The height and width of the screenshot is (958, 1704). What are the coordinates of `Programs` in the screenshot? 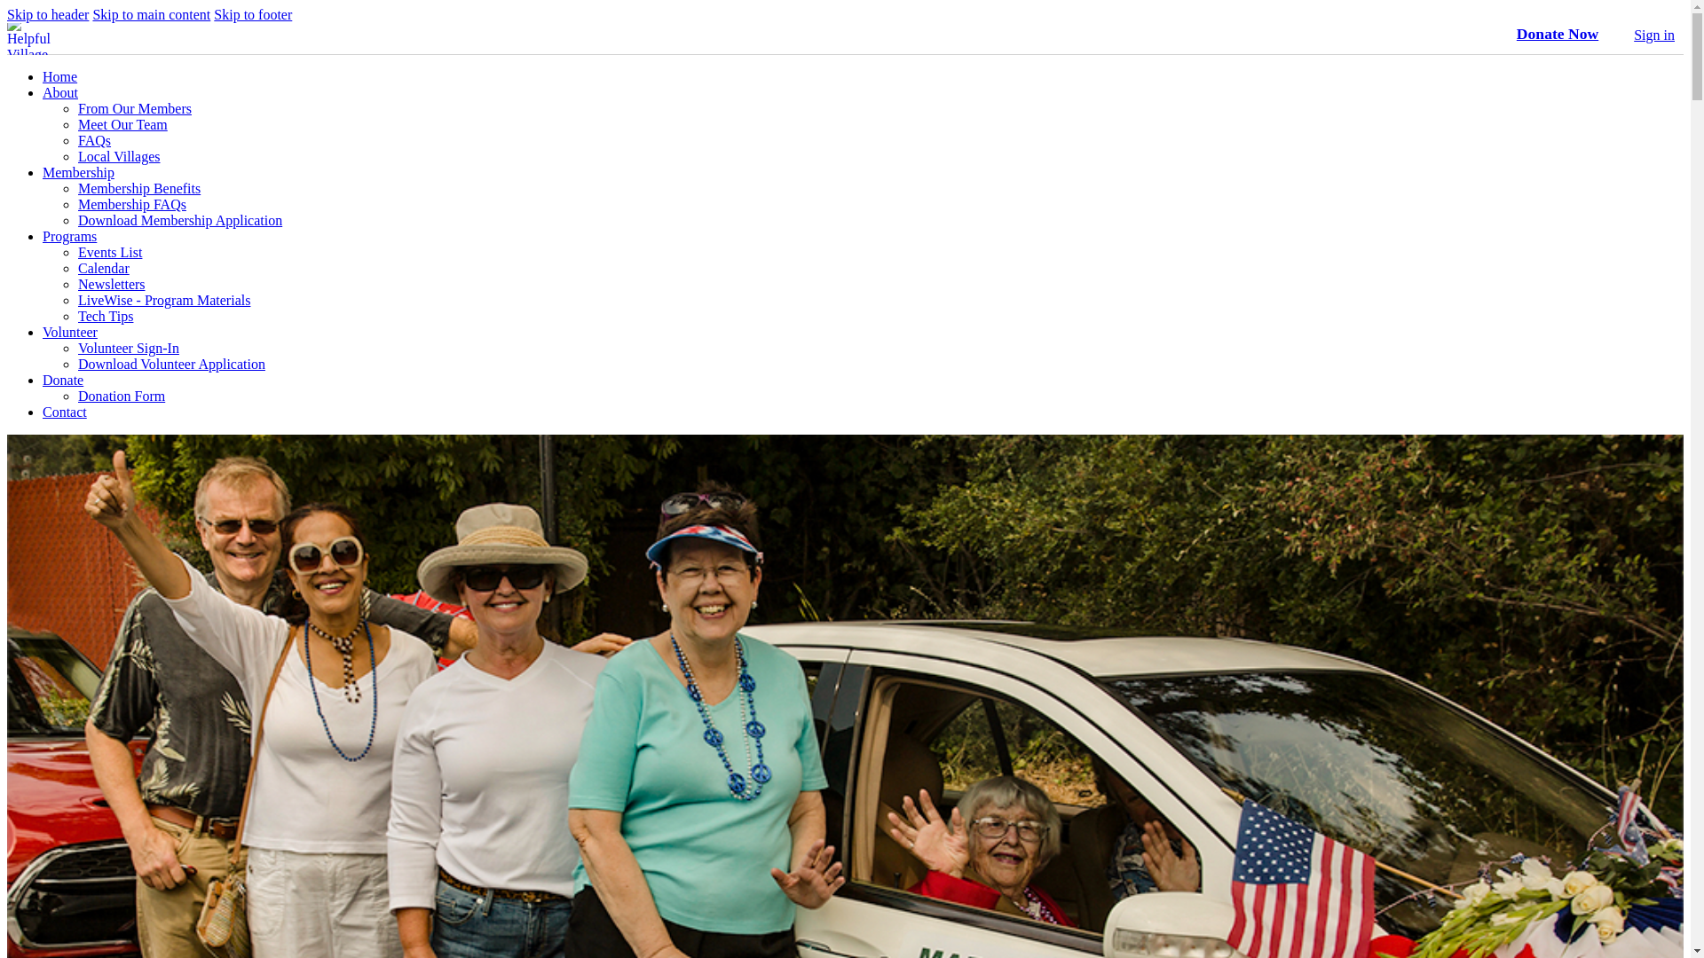 It's located at (69, 236).